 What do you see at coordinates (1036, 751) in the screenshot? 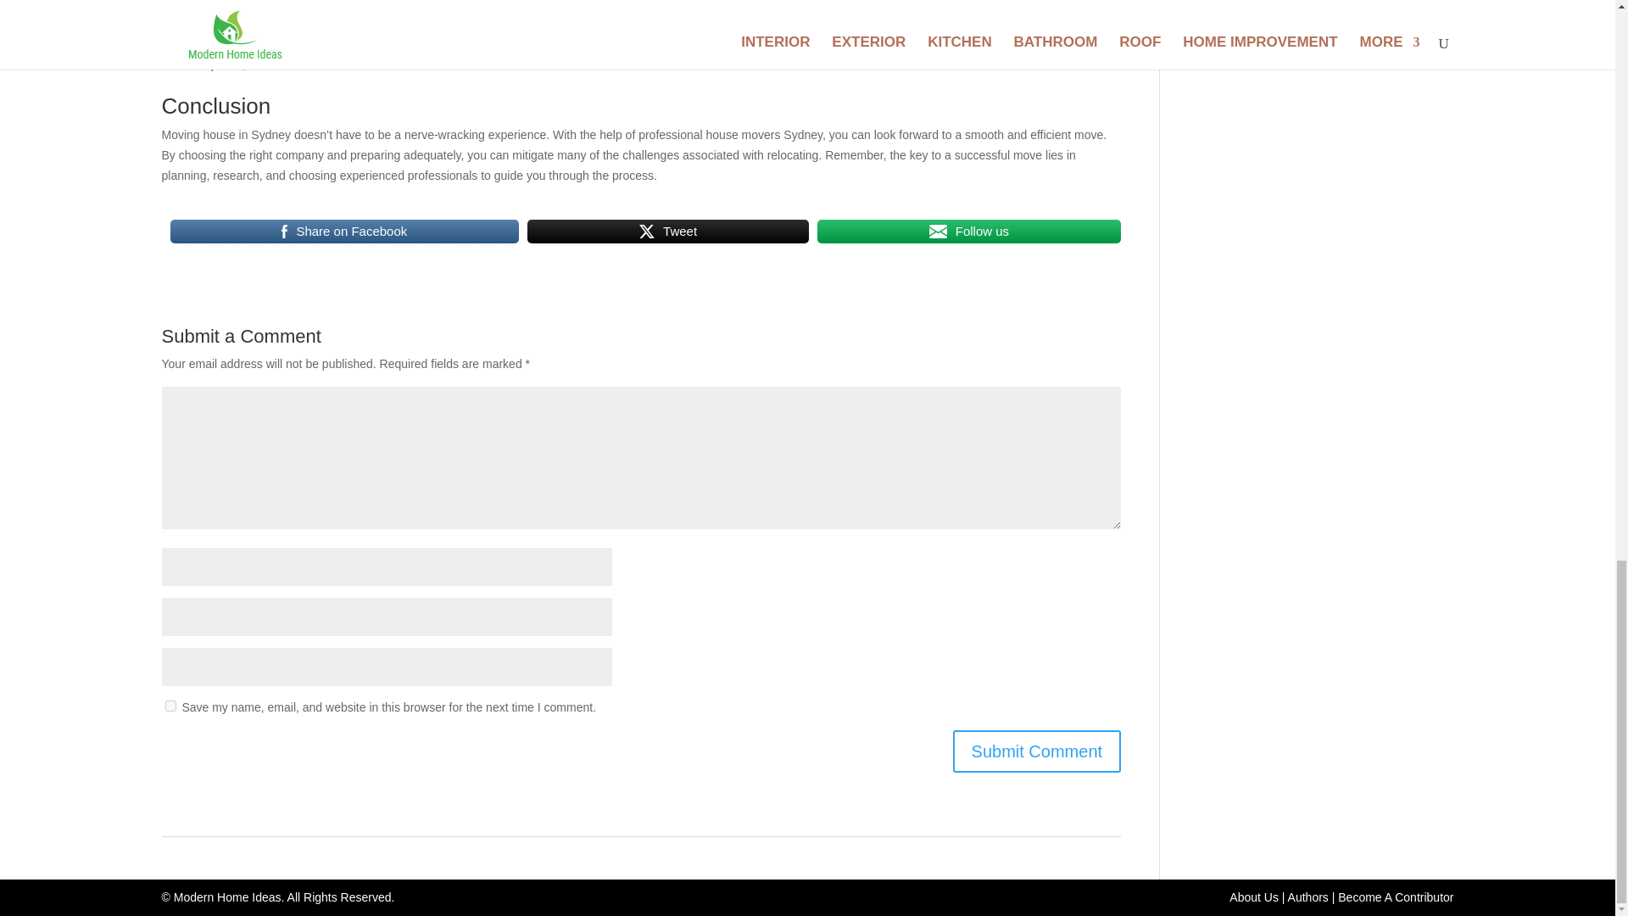
I see `Submit Comment` at bounding box center [1036, 751].